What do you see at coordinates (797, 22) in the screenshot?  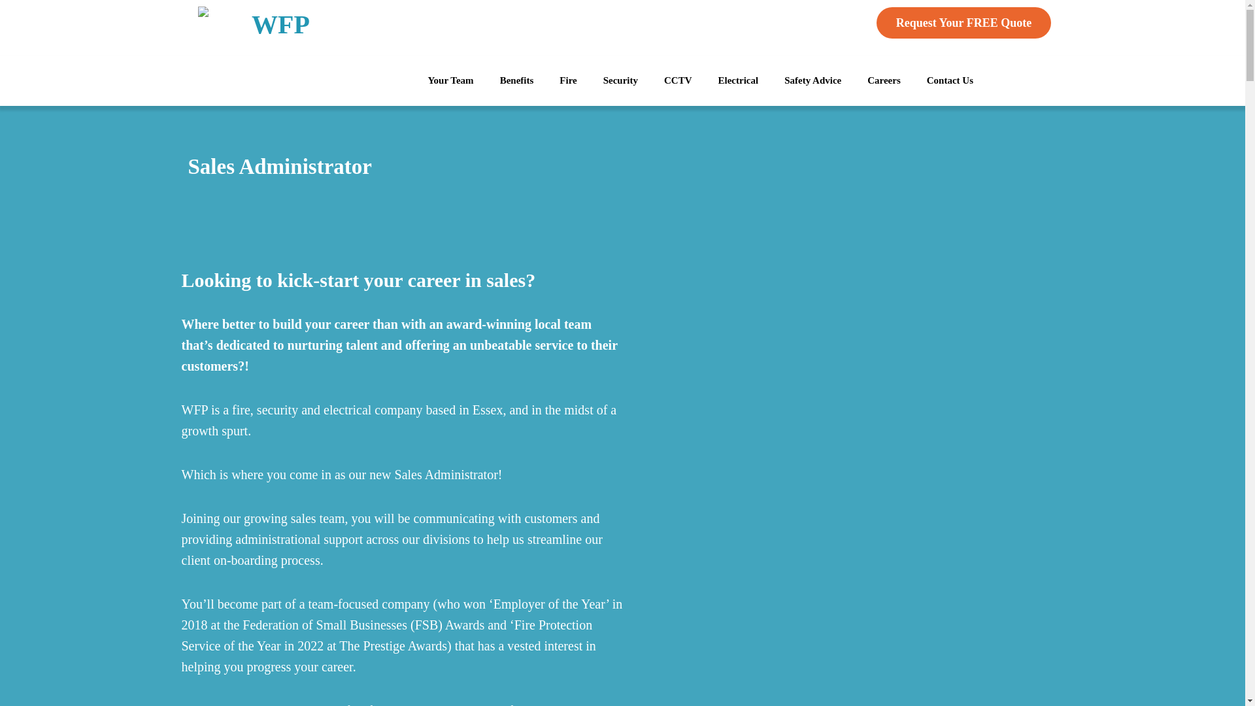 I see `01277 724 653` at bounding box center [797, 22].